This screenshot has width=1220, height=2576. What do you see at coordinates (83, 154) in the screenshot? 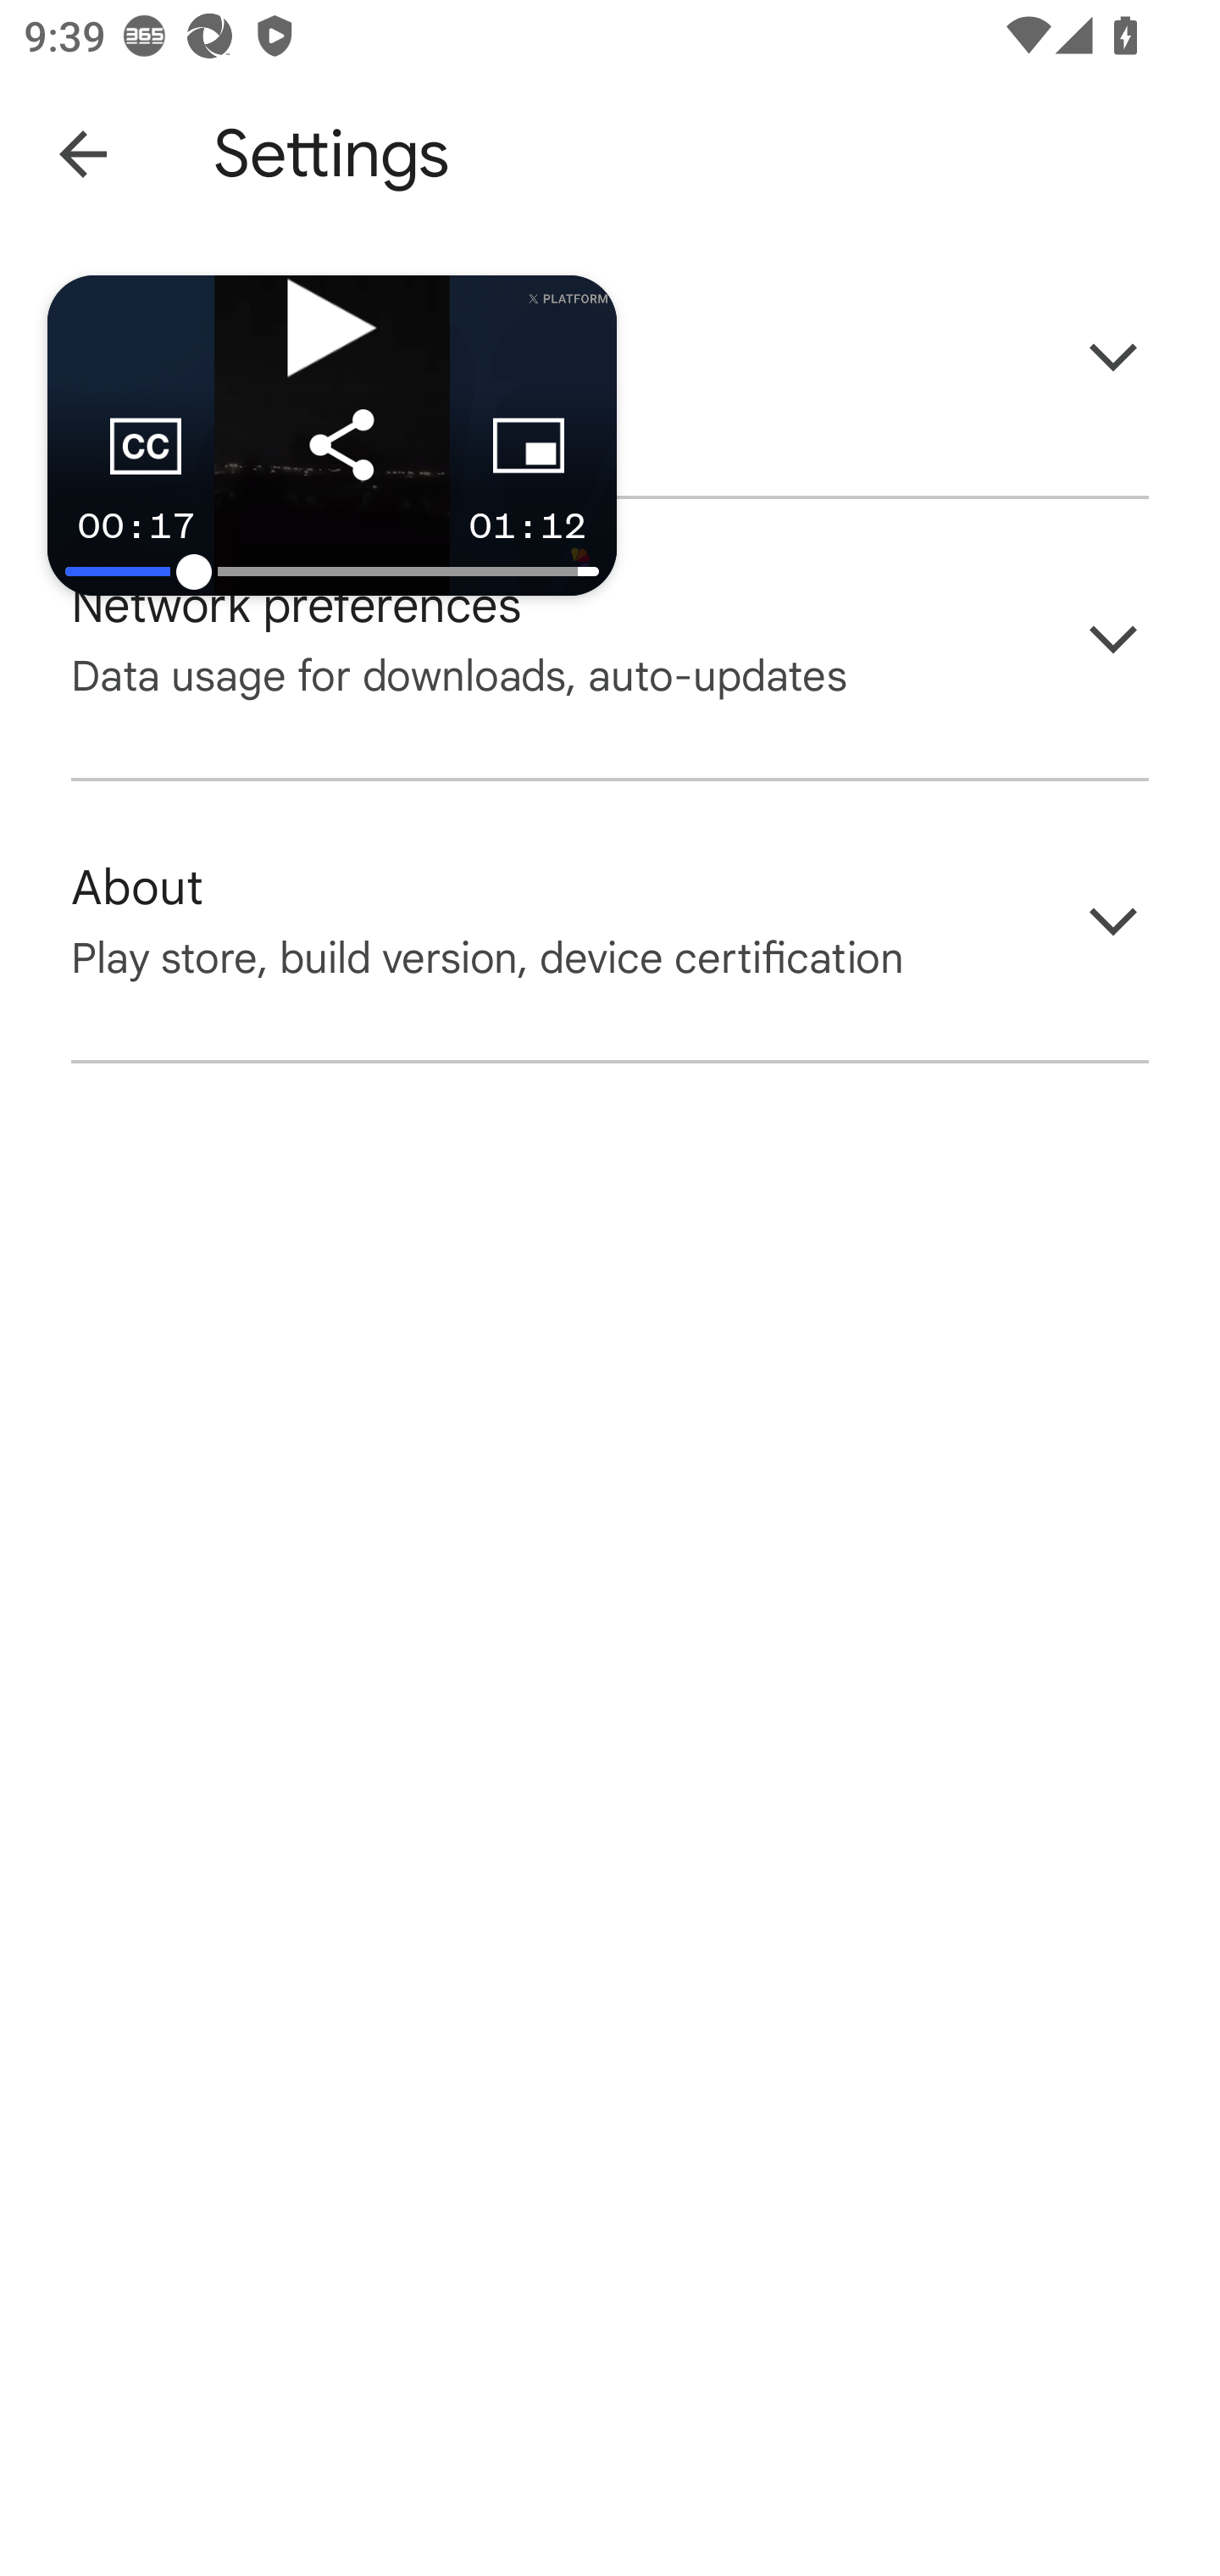
I see `Navigate up` at bounding box center [83, 154].